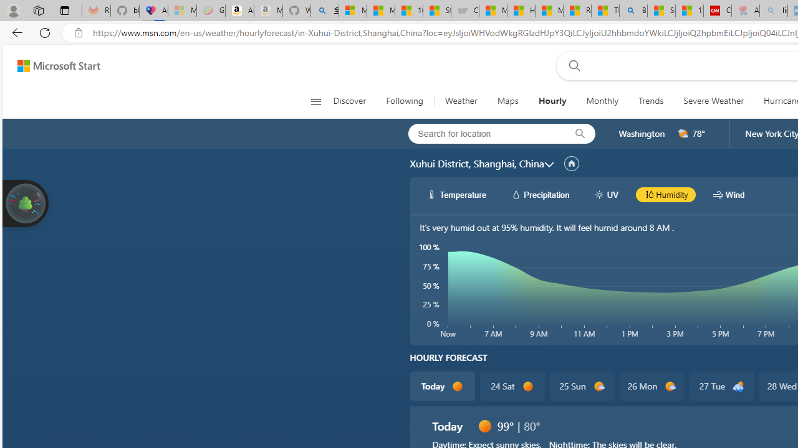 This screenshot has height=448, width=798. Describe the element at coordinates (666, 194) in the screenshot. I see `hourlyChart/humidityBlack Humidity` at that location.